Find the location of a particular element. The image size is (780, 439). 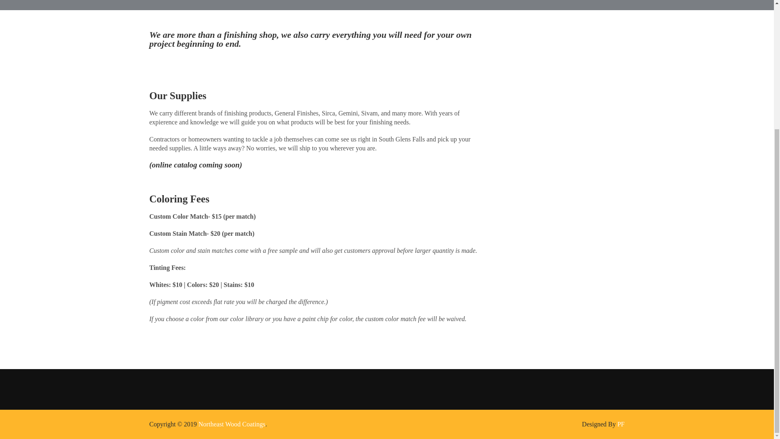

PF is located at coordinates (621, 424).